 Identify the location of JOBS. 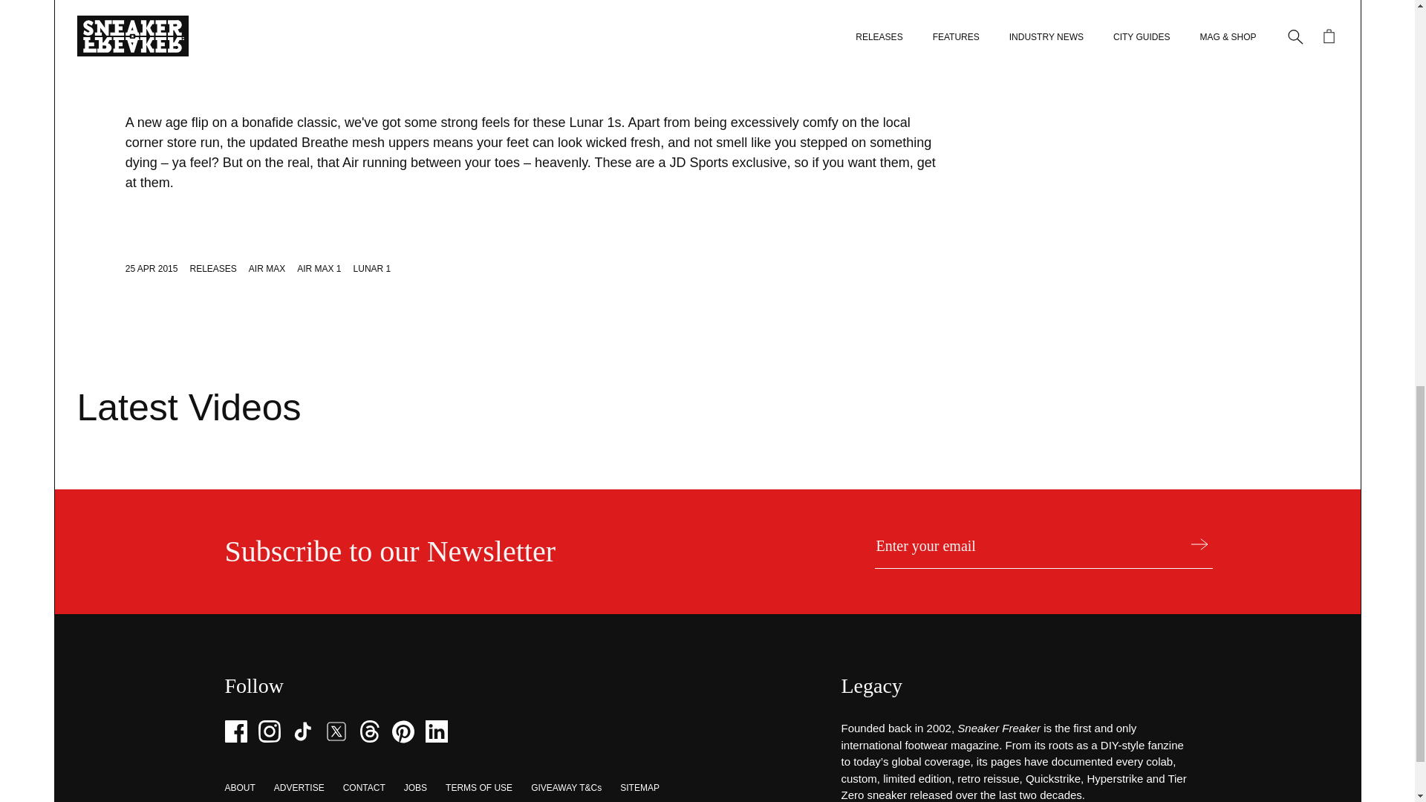
(414, 788).